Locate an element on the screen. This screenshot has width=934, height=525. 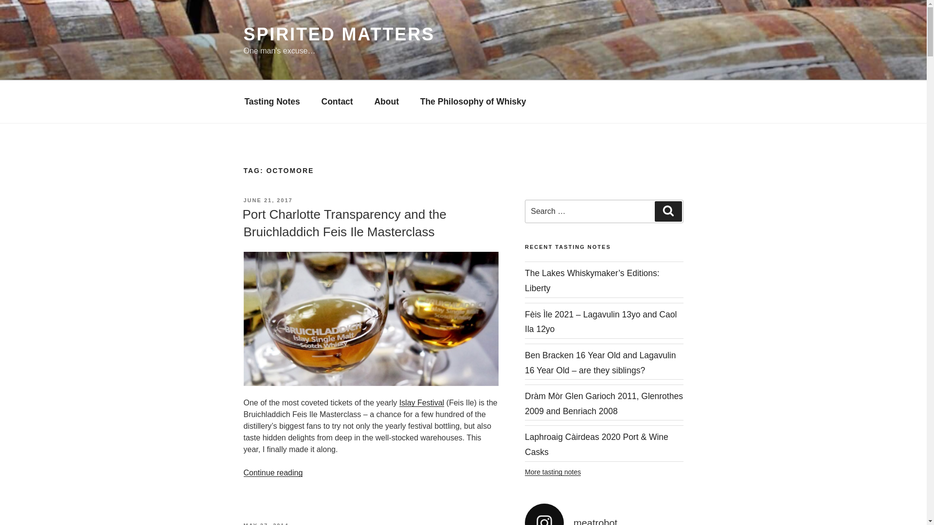
Tasting Notes is located at coordinates (271, 101).